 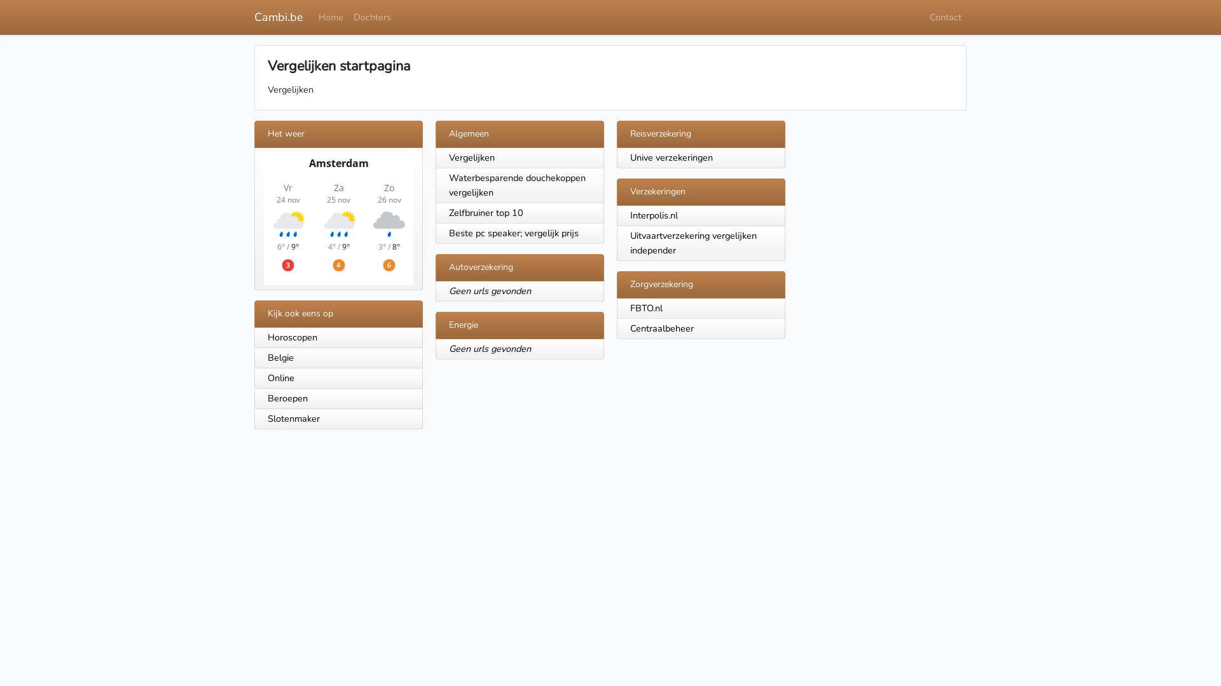 What do you see at coordinates (486, 213) in the screenshot?
I see `Zelfbruiner top 10` at bounding box center [486, 213].